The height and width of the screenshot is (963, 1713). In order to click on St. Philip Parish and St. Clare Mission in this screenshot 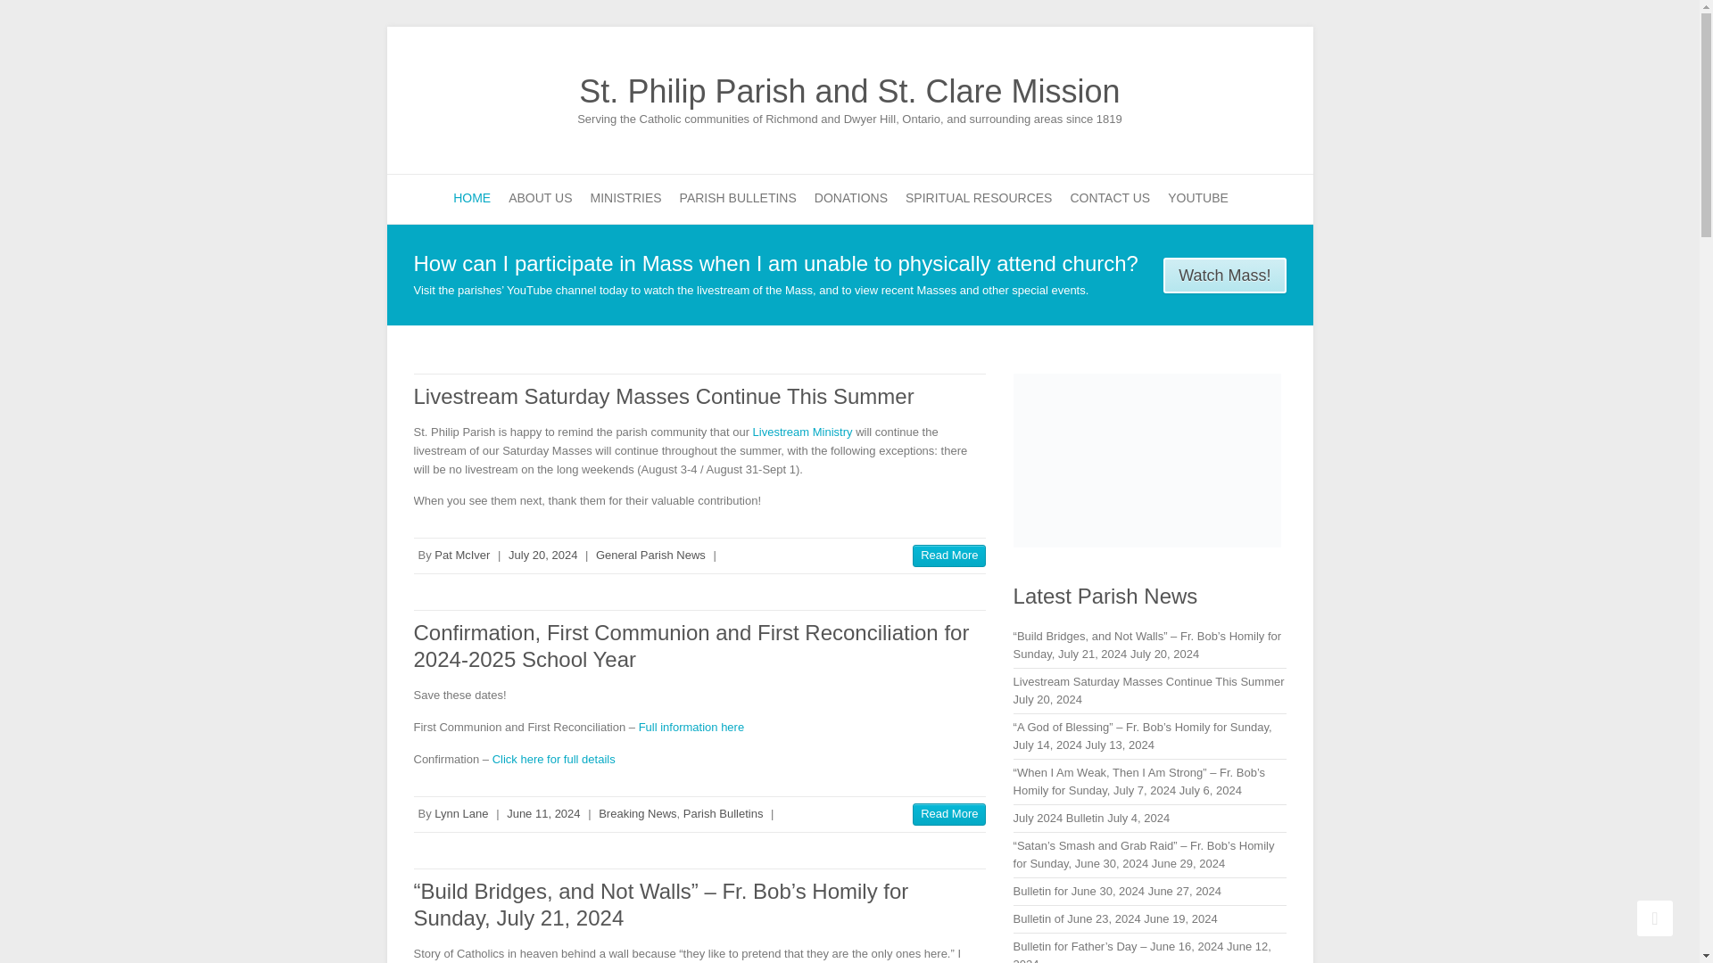, I will do `click(849, 92)`.